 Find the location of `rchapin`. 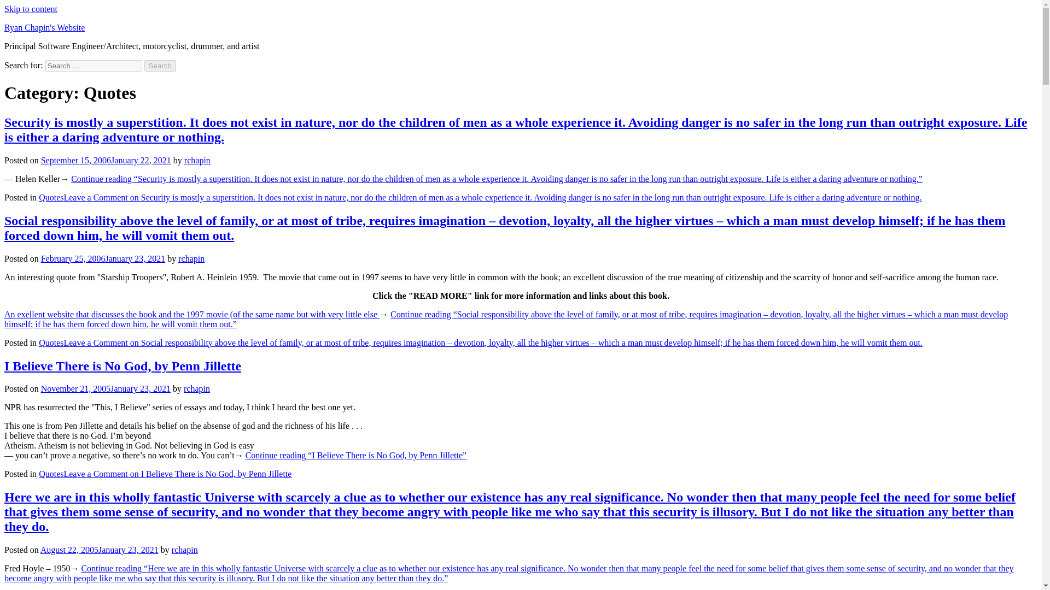

rchapin is located at coordinates (191, 258).